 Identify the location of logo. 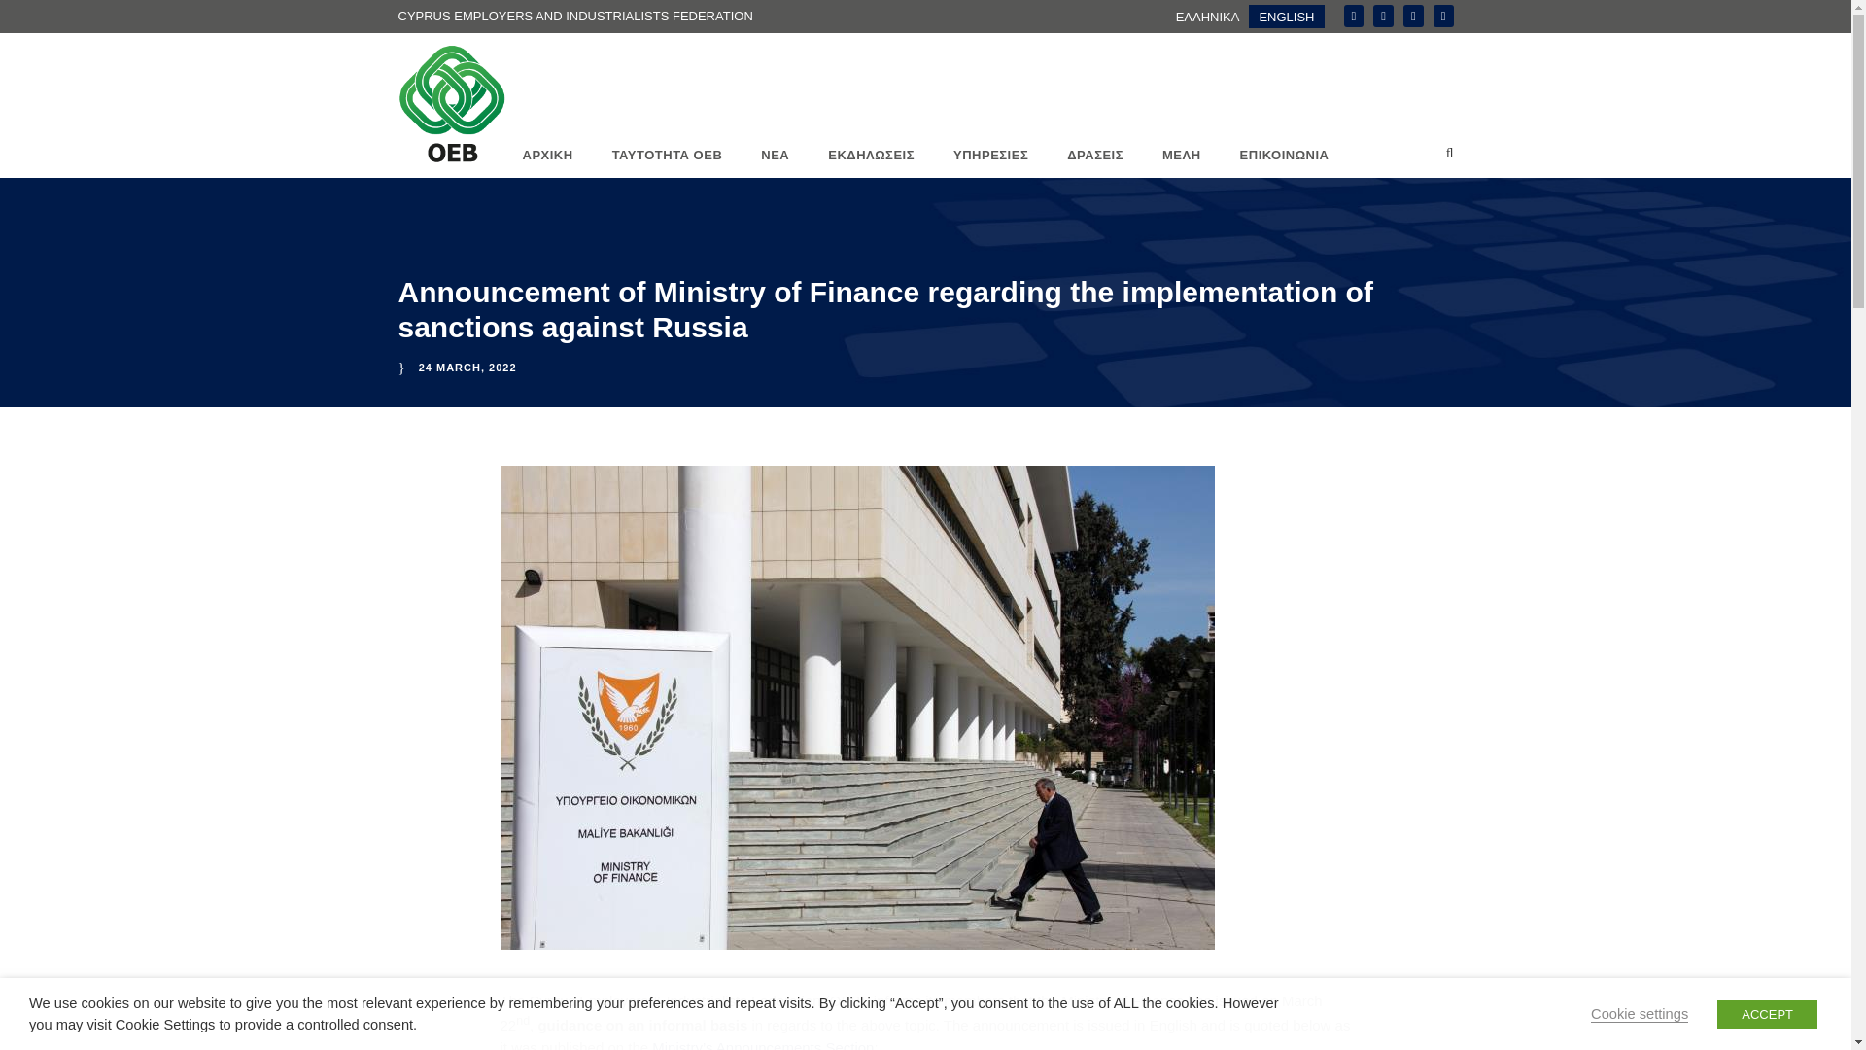
(452, 104).